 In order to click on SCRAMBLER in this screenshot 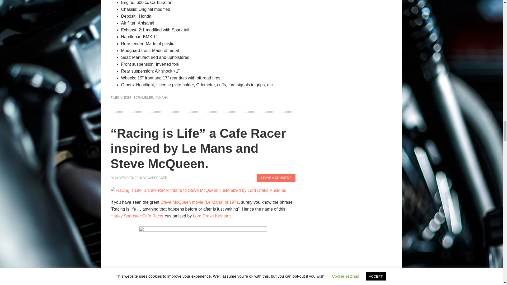, I will do `click(143, 97)`.